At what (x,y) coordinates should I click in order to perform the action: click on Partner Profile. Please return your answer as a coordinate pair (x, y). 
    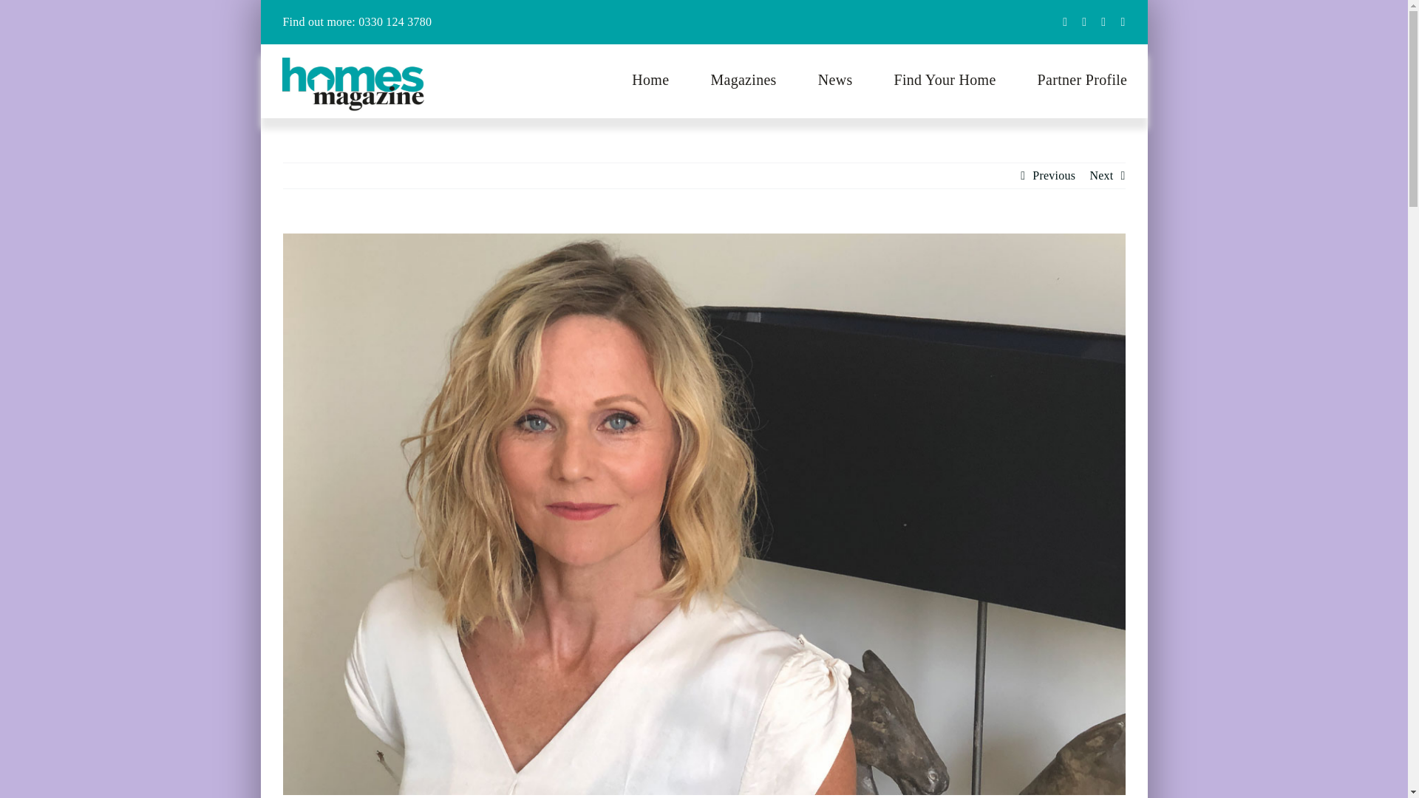
    Looking at the image, I should click on (1082, 81).